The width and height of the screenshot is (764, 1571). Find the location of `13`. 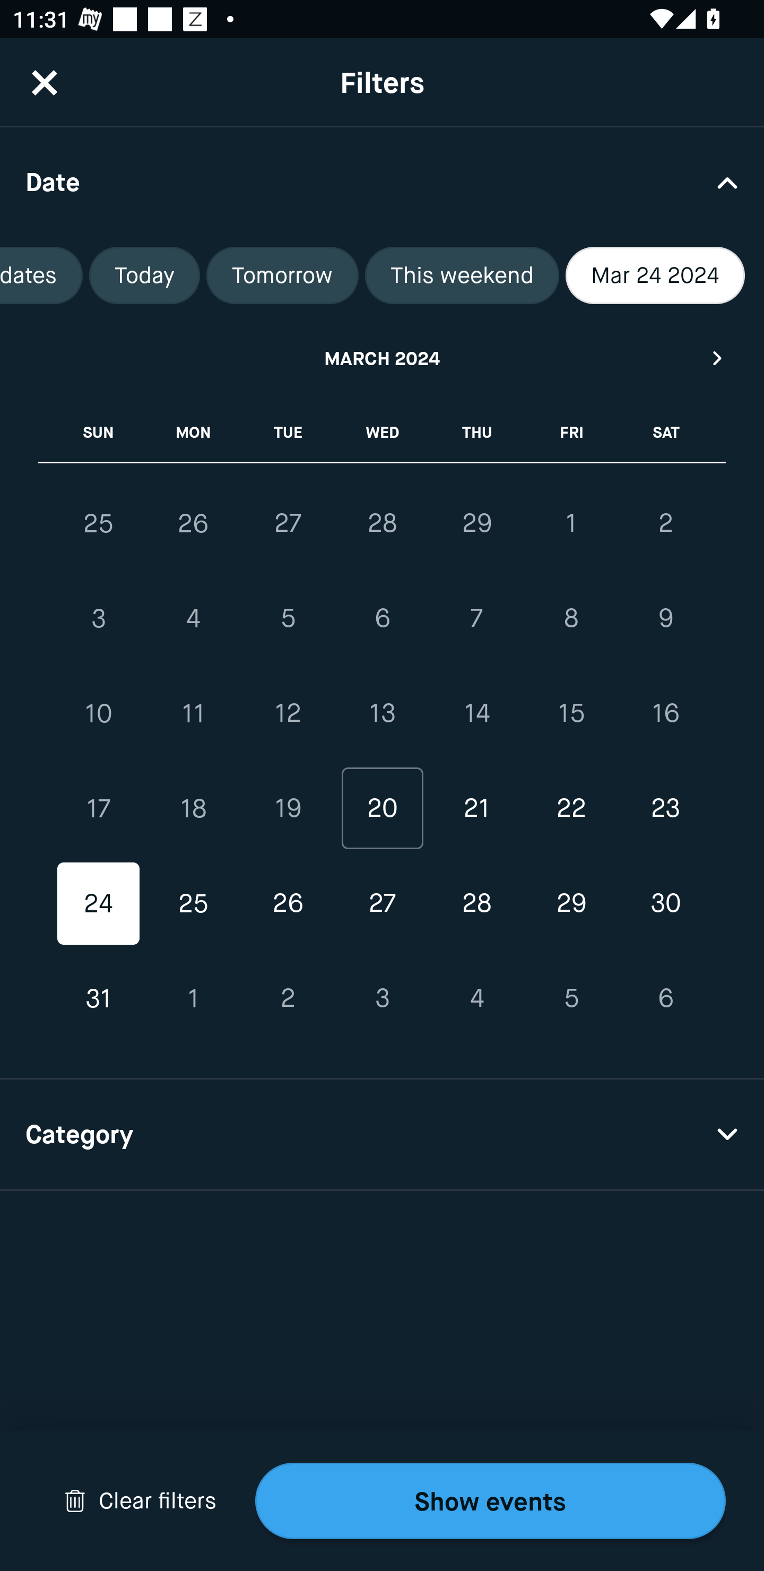

13 is located at coordinates (382, 713).